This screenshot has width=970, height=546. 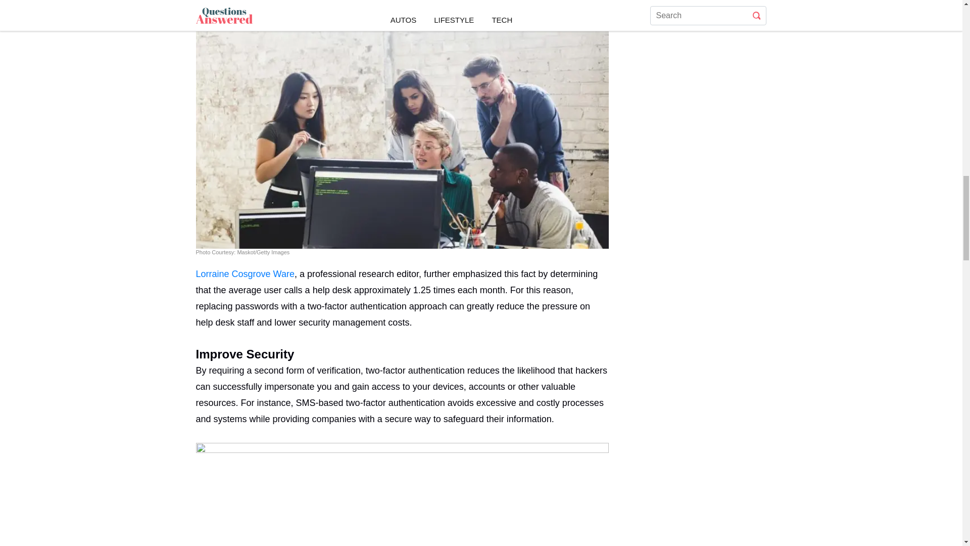 I want to click on Lorraine Cosgrove Ware, so click(x=245, y=274).